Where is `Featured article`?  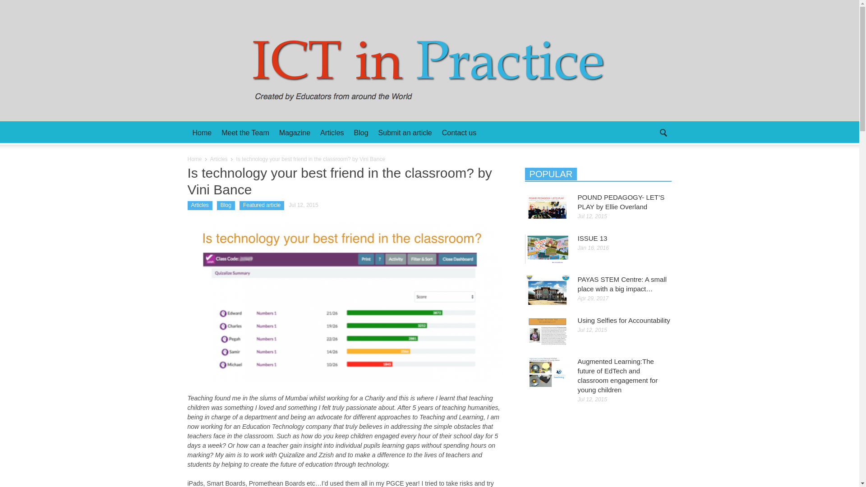 Featured article is located at coordinates (262, 206).